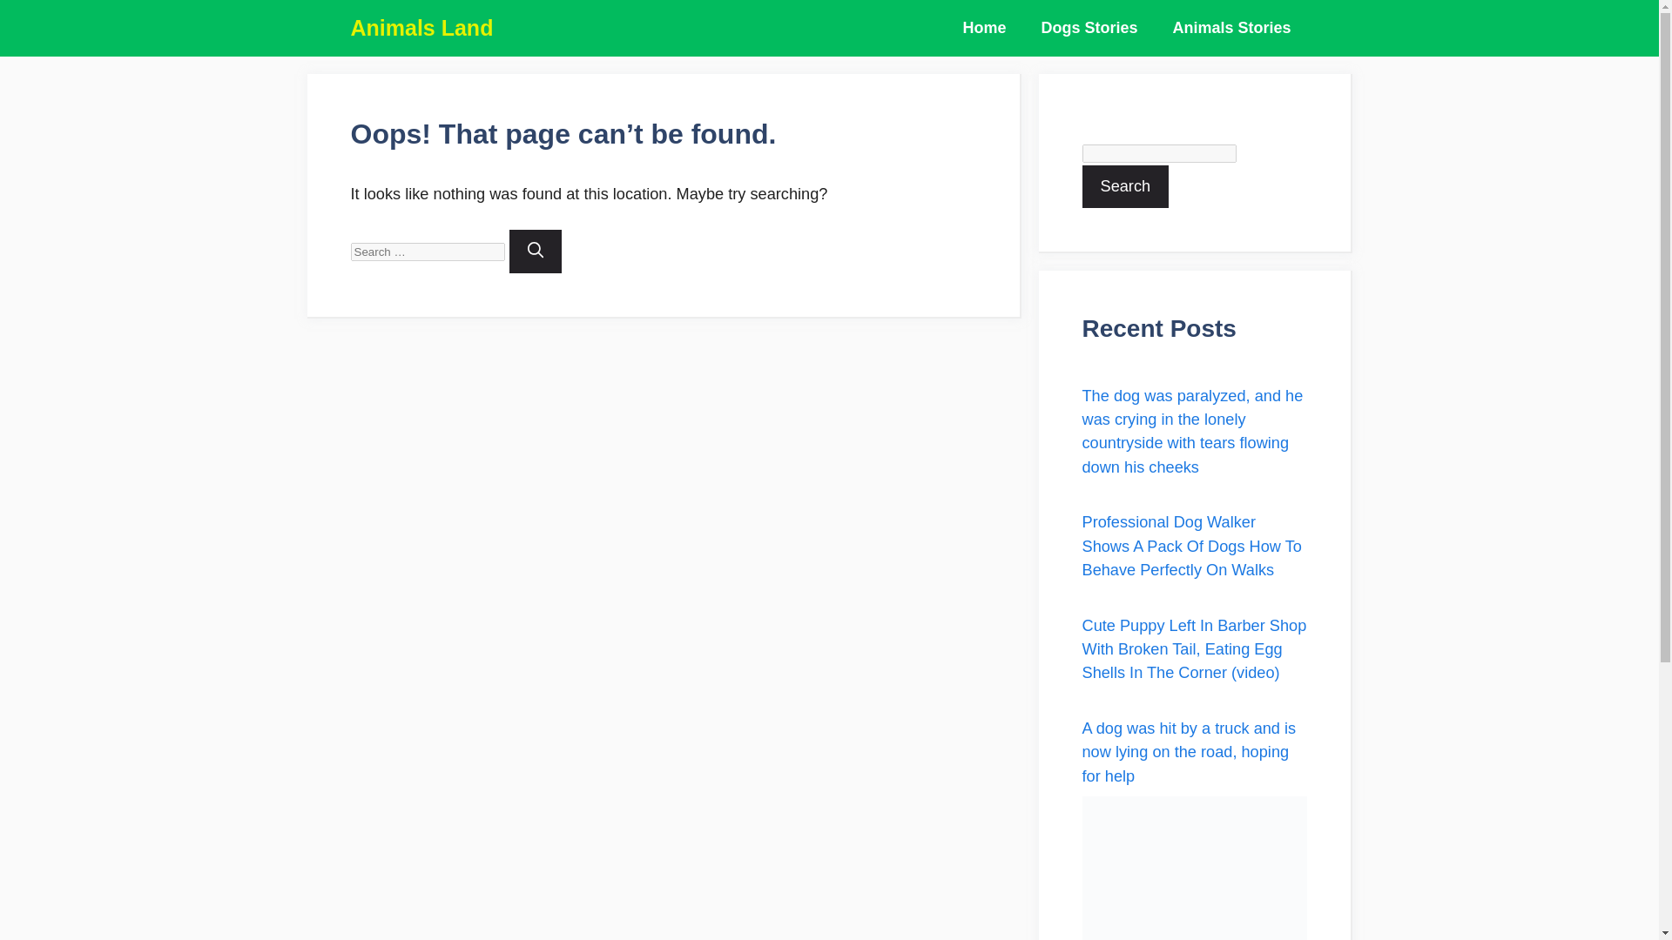 Image resolution: width=1672 pixels, height=940 pixels. What do you see at coordinates (1125, 186) in the screenshot?
I see `Search` at bounding box center [1125, 186].